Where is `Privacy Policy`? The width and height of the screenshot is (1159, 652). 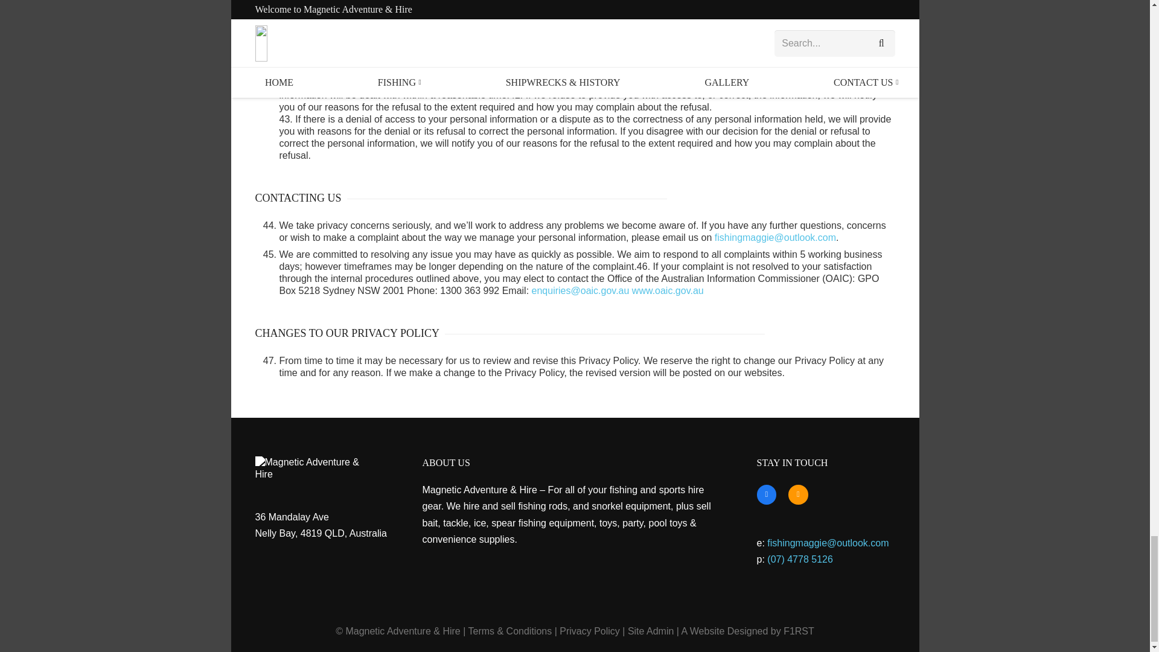
Privacy Policy is located at coordinates (590, 631).